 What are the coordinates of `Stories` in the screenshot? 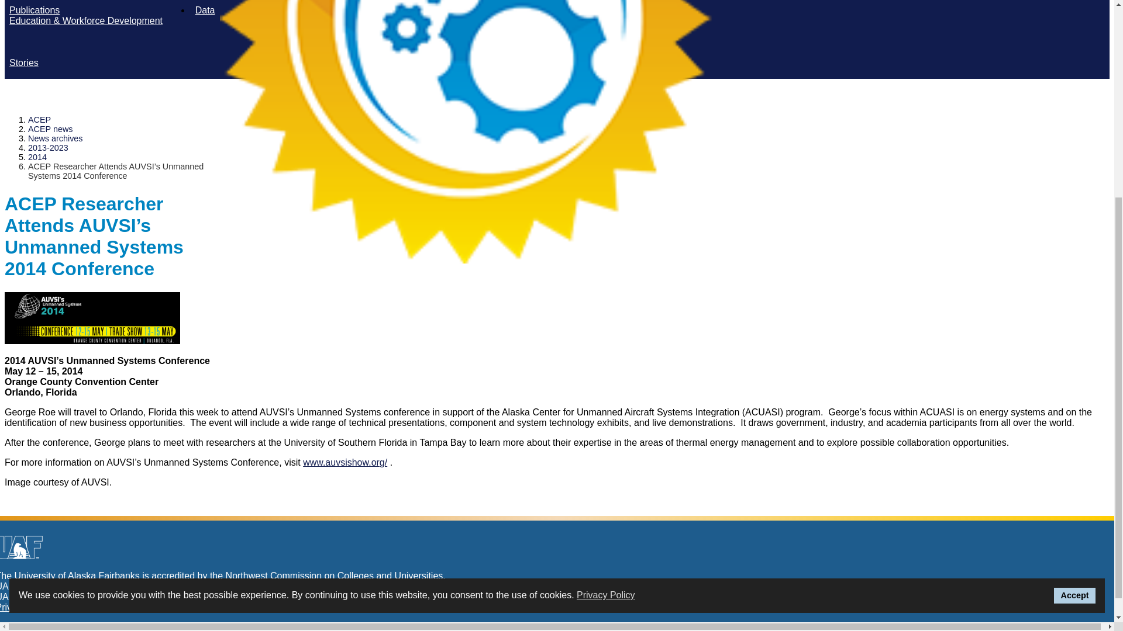 It's located at (23, 64).